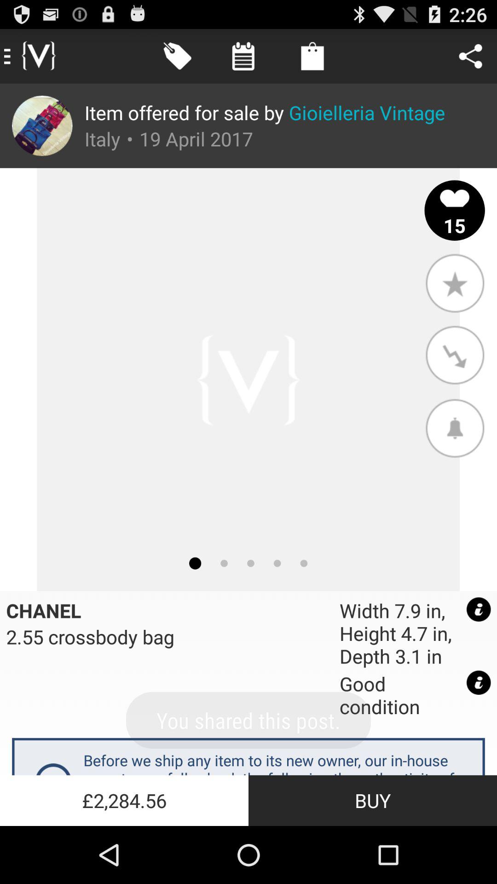 The image size is (497, 884). What do you see at coordinates (373, 800) in the screenshot?
I see `turn off the icon below before we ship app` at bounding box center [373, 800].